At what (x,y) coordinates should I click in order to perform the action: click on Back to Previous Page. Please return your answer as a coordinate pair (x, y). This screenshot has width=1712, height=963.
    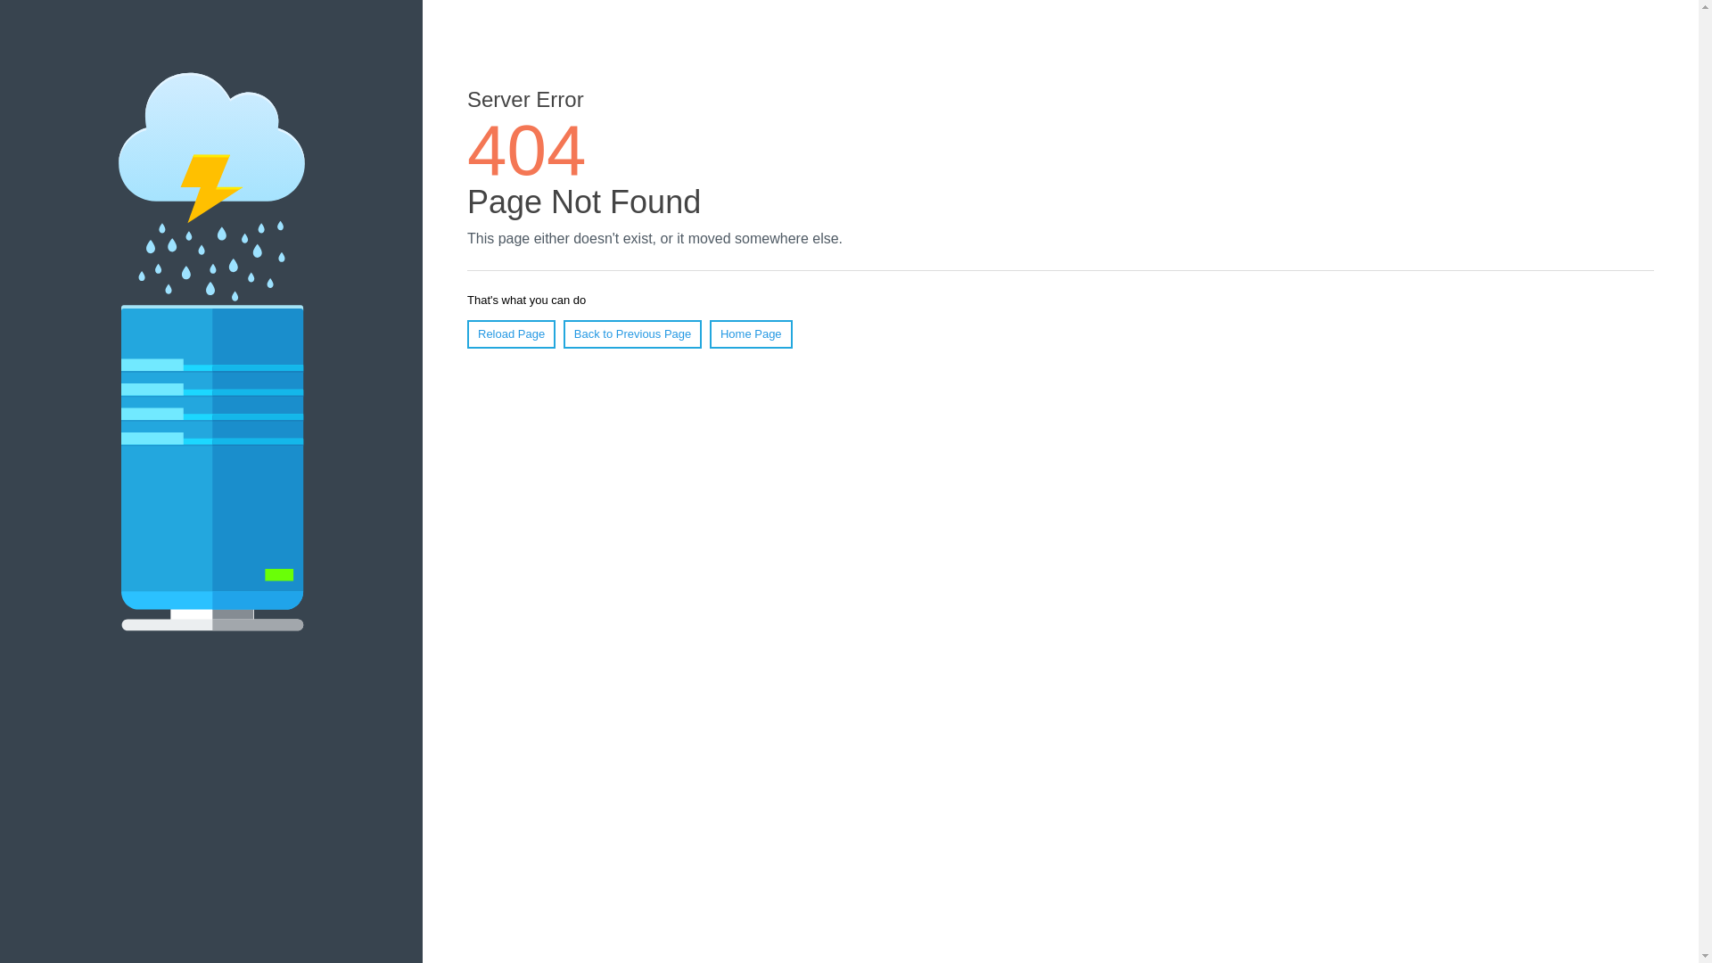
    Looking at the image, I should click on (633, 334).